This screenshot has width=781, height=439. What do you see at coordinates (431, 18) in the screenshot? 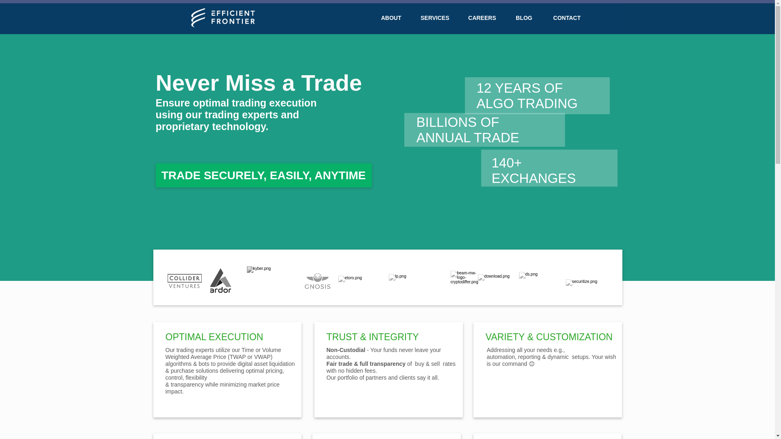
I see `SERVICES` at bounding box center [431, 18].